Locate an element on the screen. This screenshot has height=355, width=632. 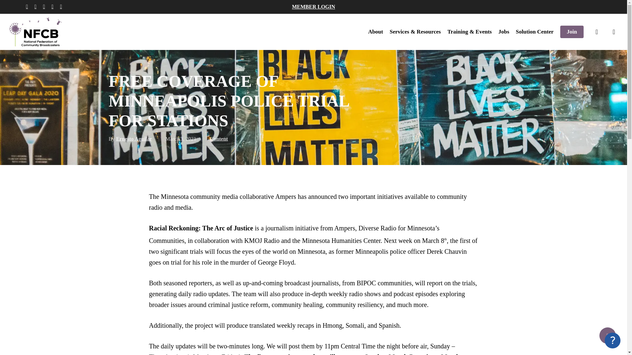
MEMBER LOGIN is located at coordinates (313, 7).